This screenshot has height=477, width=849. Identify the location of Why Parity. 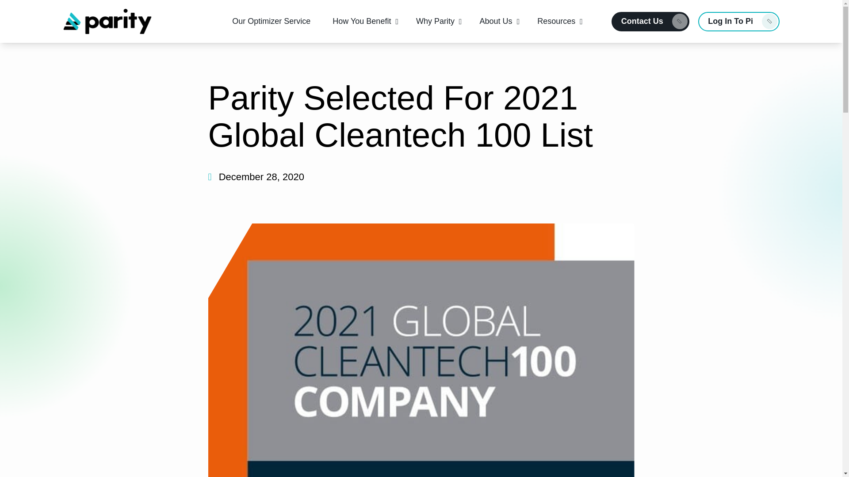
(435, 21).